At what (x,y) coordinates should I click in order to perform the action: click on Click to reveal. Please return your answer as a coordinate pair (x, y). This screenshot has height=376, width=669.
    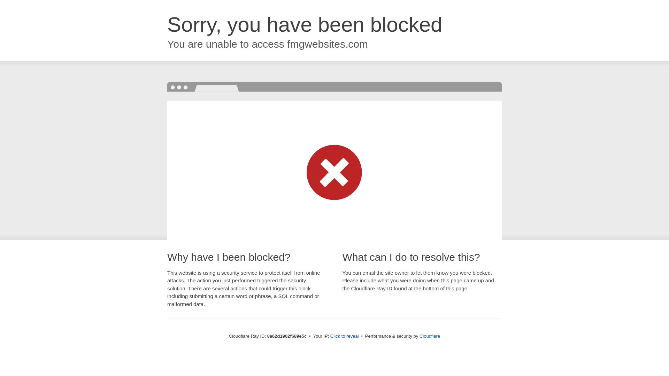
    Looking at the image, I should click on (344, 336).